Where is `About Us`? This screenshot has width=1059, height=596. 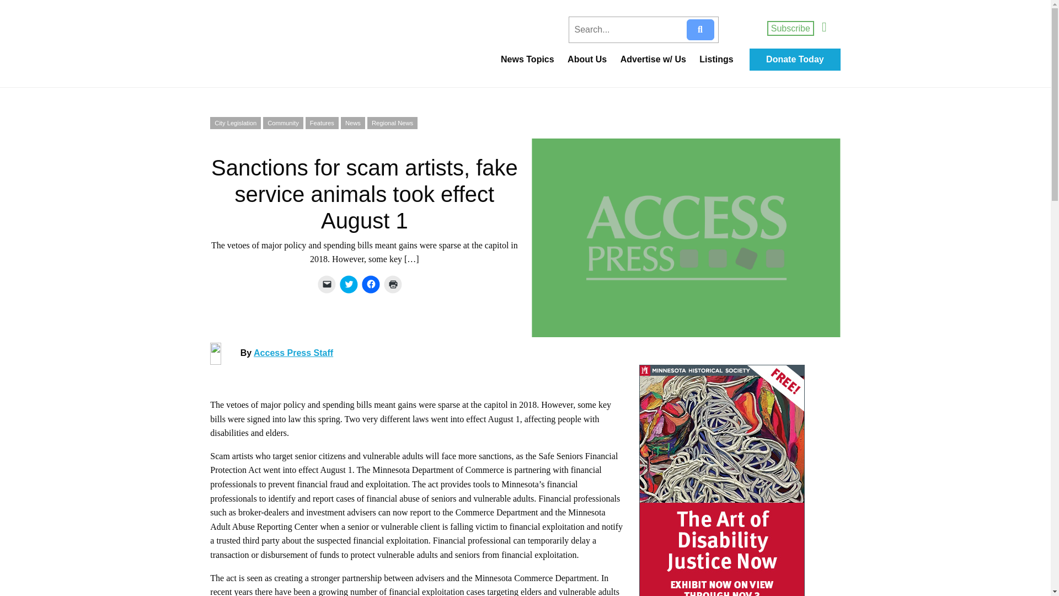 About Us is located at coordinates (587, 60).